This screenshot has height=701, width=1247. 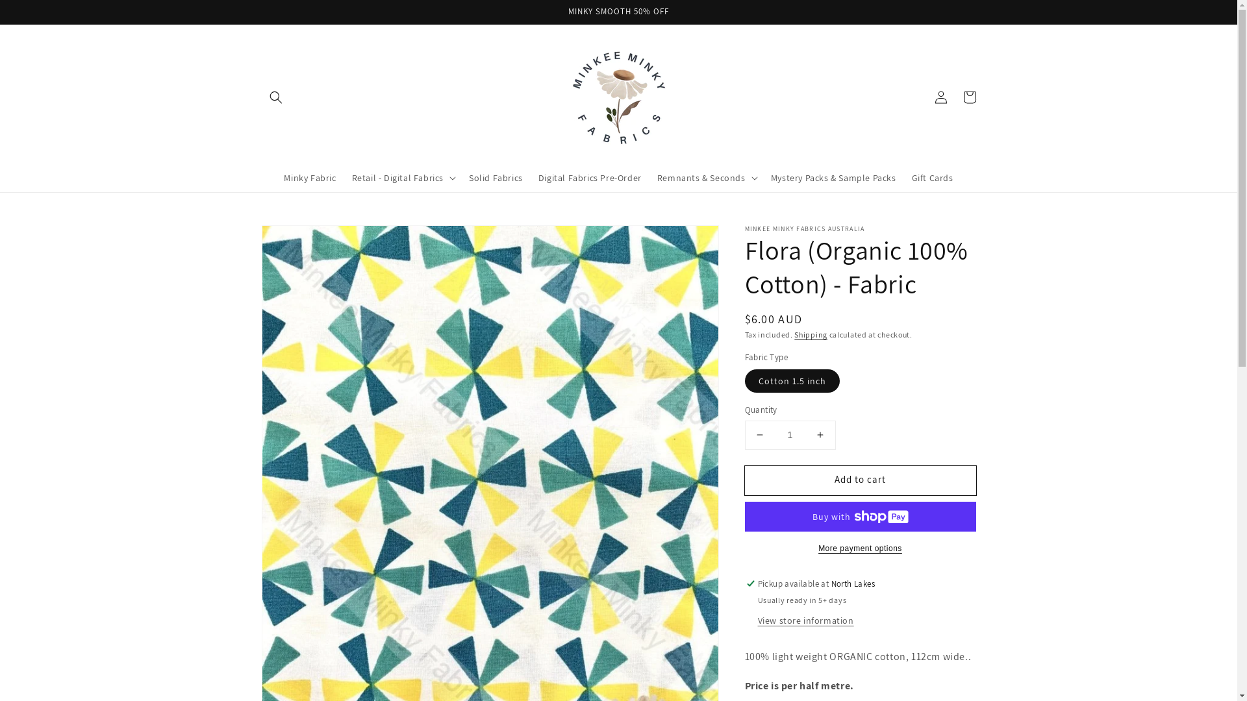 What do you see at coordinates (811, 335) in the screenshot?
I see `Shipping` at bounding box center [811, 335].